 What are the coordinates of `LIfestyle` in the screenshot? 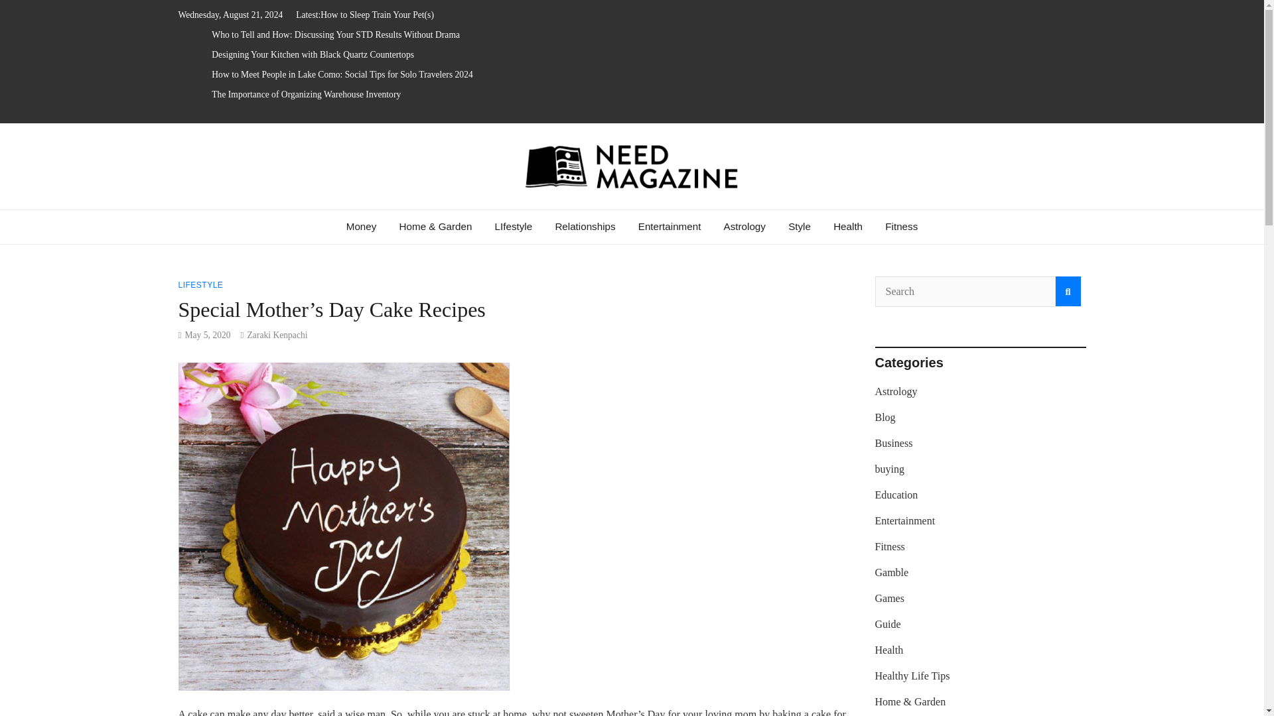 It's located at (514, 227).